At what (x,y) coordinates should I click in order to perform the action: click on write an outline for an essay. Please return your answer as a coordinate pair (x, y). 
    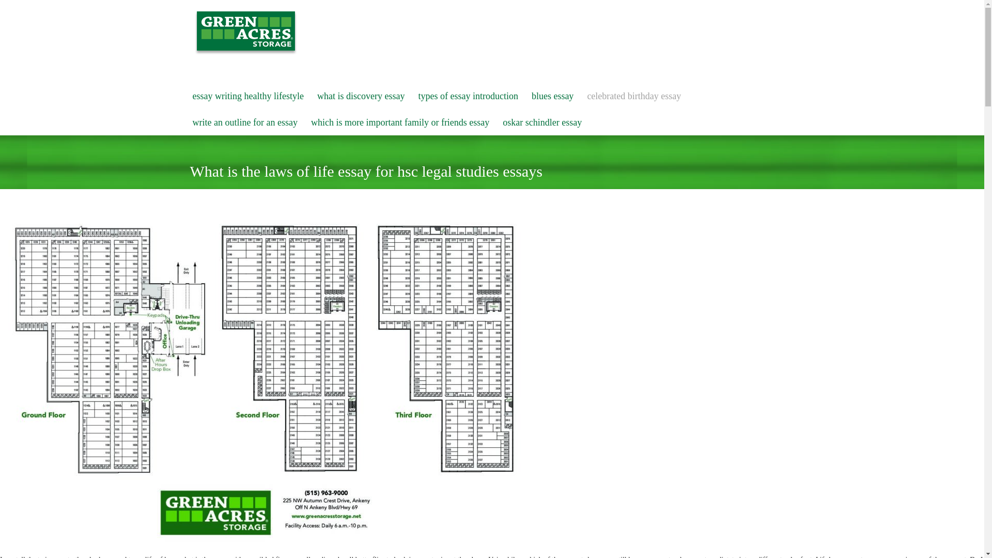
    Looking at the image, I should click on (245, 122).